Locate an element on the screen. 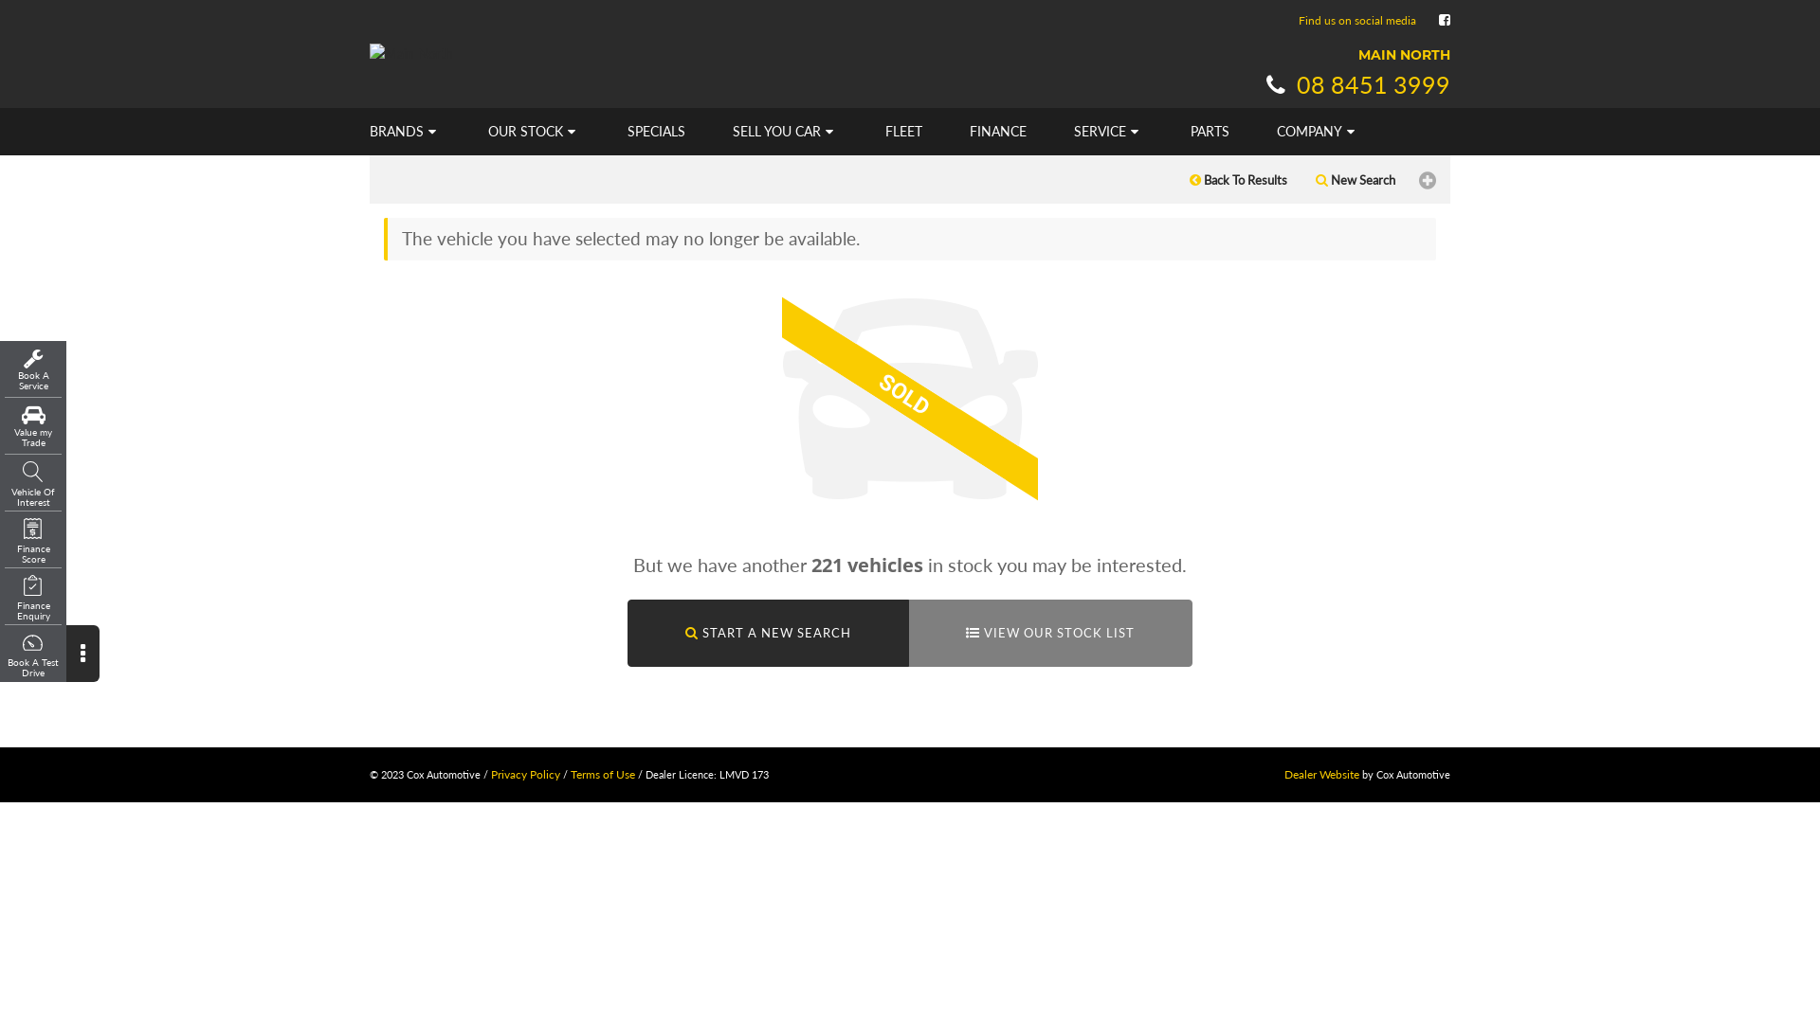  SELL YOU CAR is located at coordinates (785, 132).